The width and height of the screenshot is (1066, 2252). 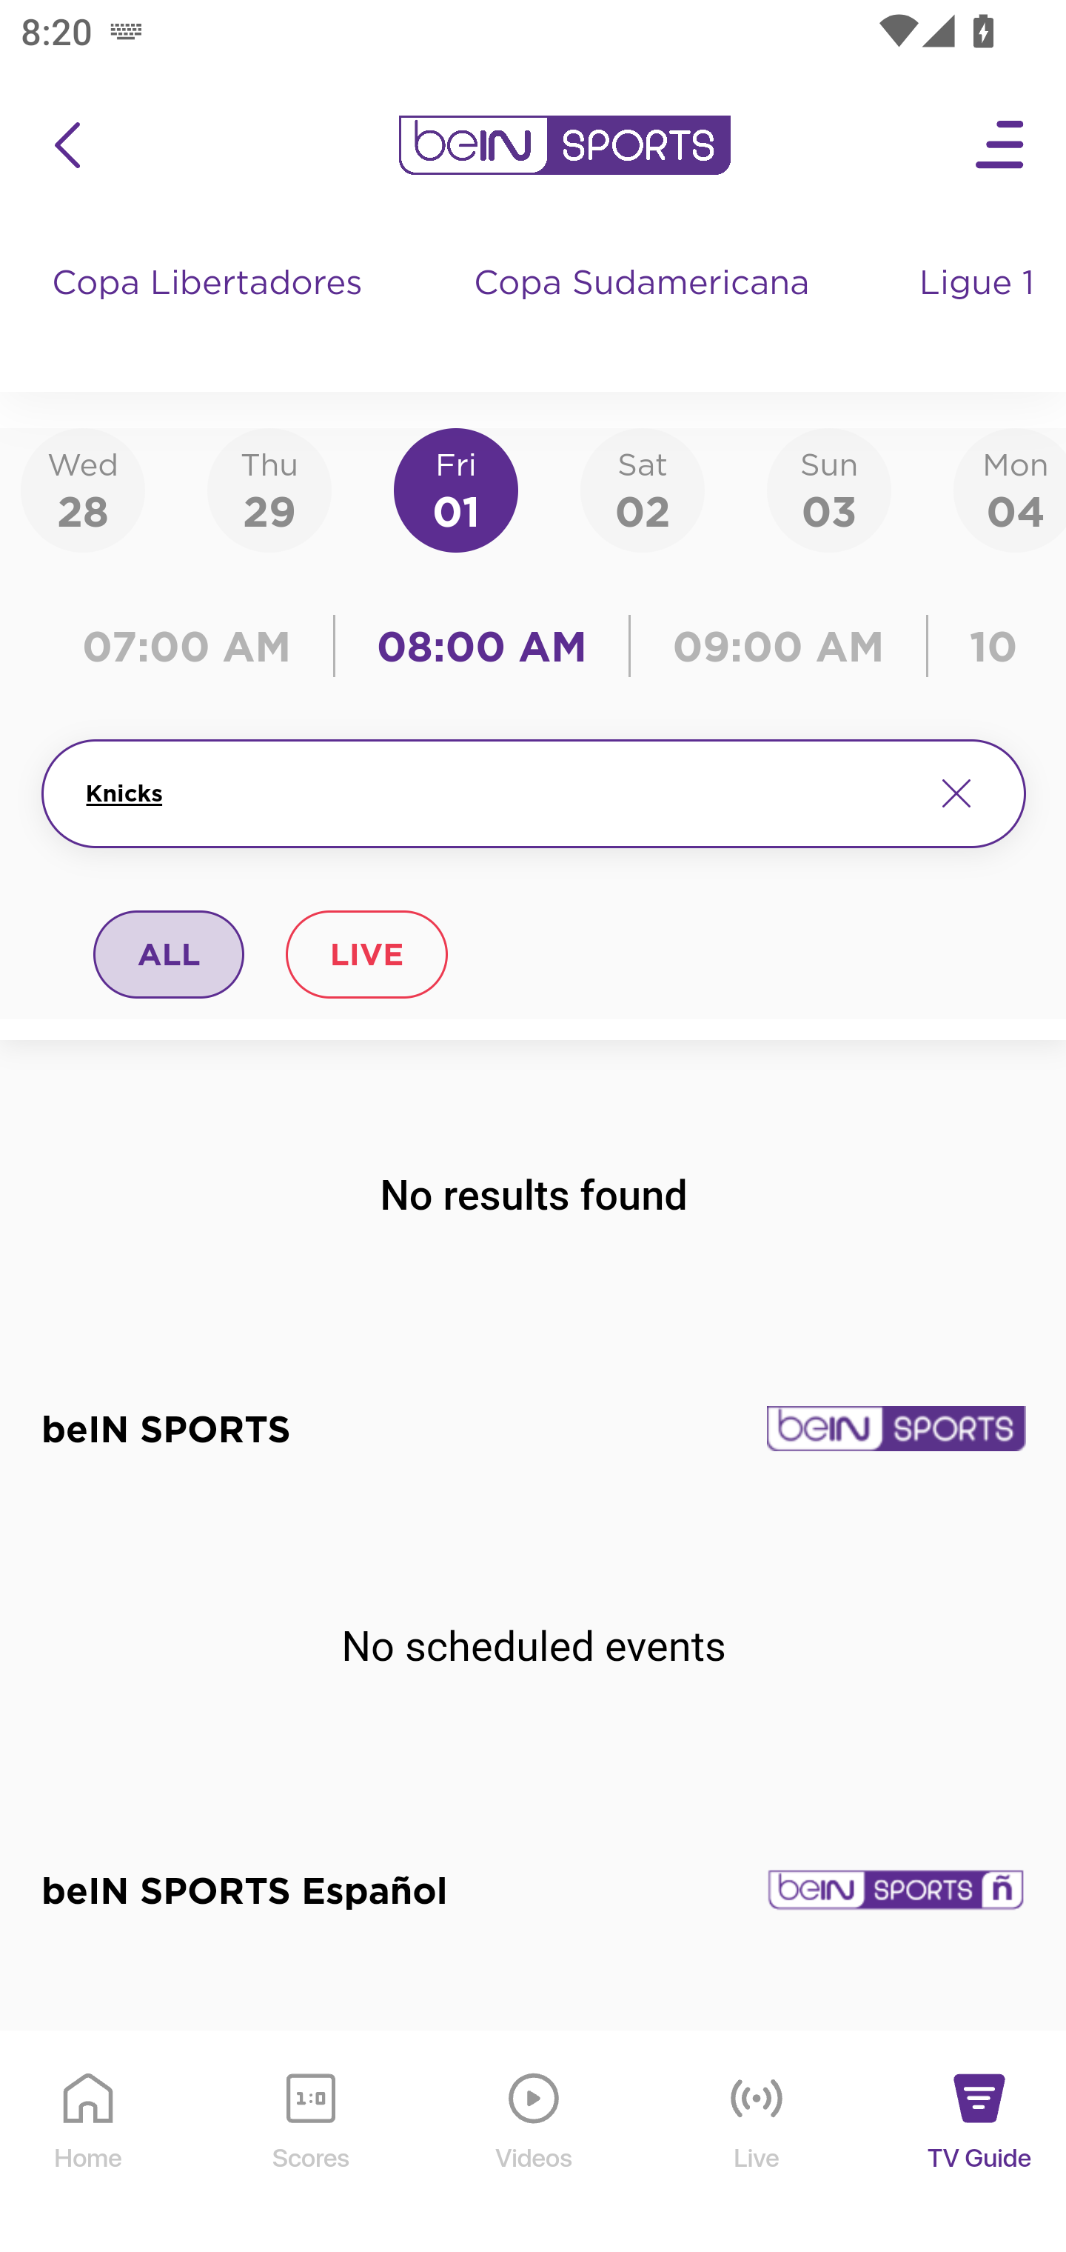 What do you see at coordinates (642, 489) in the screenshot?
I see `Sat02` at bounding box center [642, 489].